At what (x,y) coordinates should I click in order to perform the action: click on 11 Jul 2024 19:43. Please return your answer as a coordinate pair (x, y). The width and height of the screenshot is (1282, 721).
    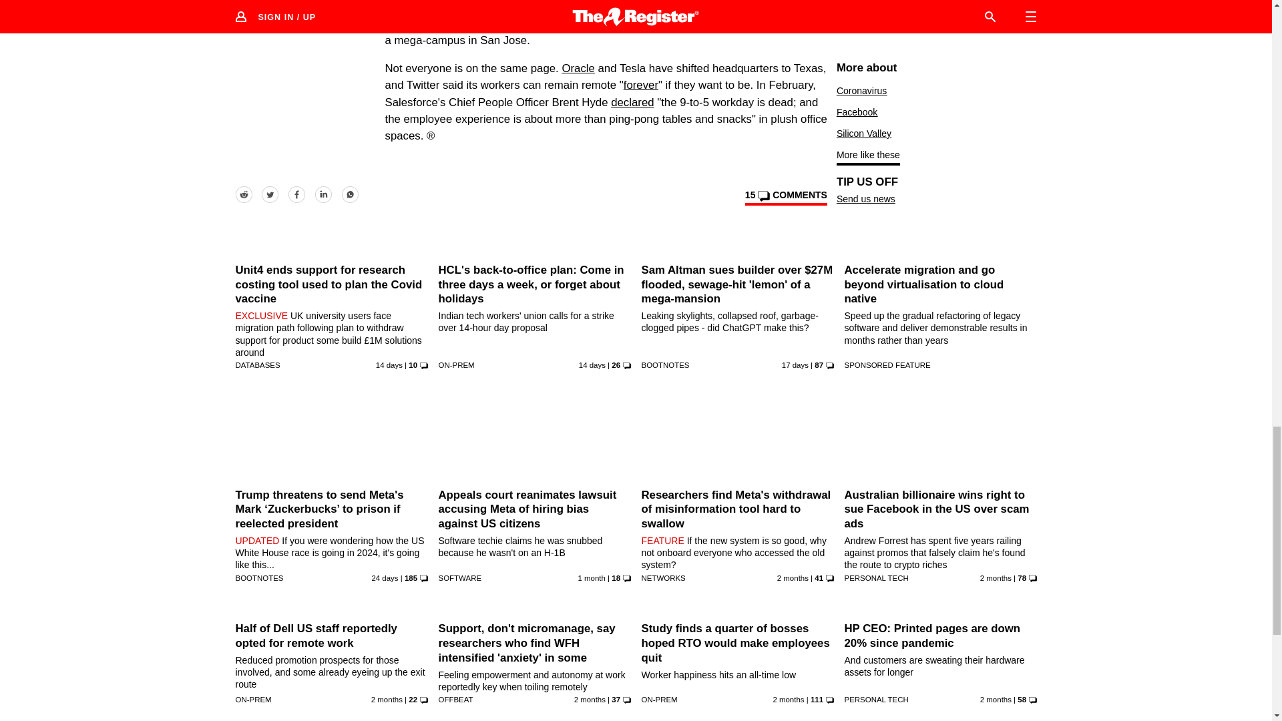
    Looking at the image, I should click on (385, 577).